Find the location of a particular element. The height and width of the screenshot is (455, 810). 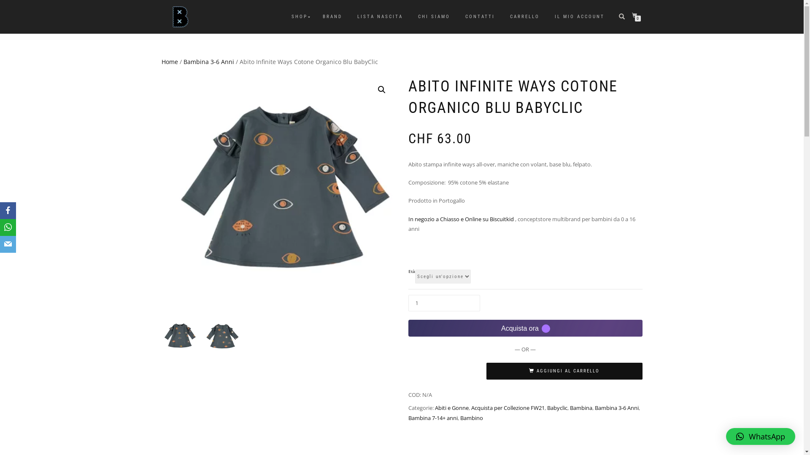

Babyclic is located at coordinates (557, 408).